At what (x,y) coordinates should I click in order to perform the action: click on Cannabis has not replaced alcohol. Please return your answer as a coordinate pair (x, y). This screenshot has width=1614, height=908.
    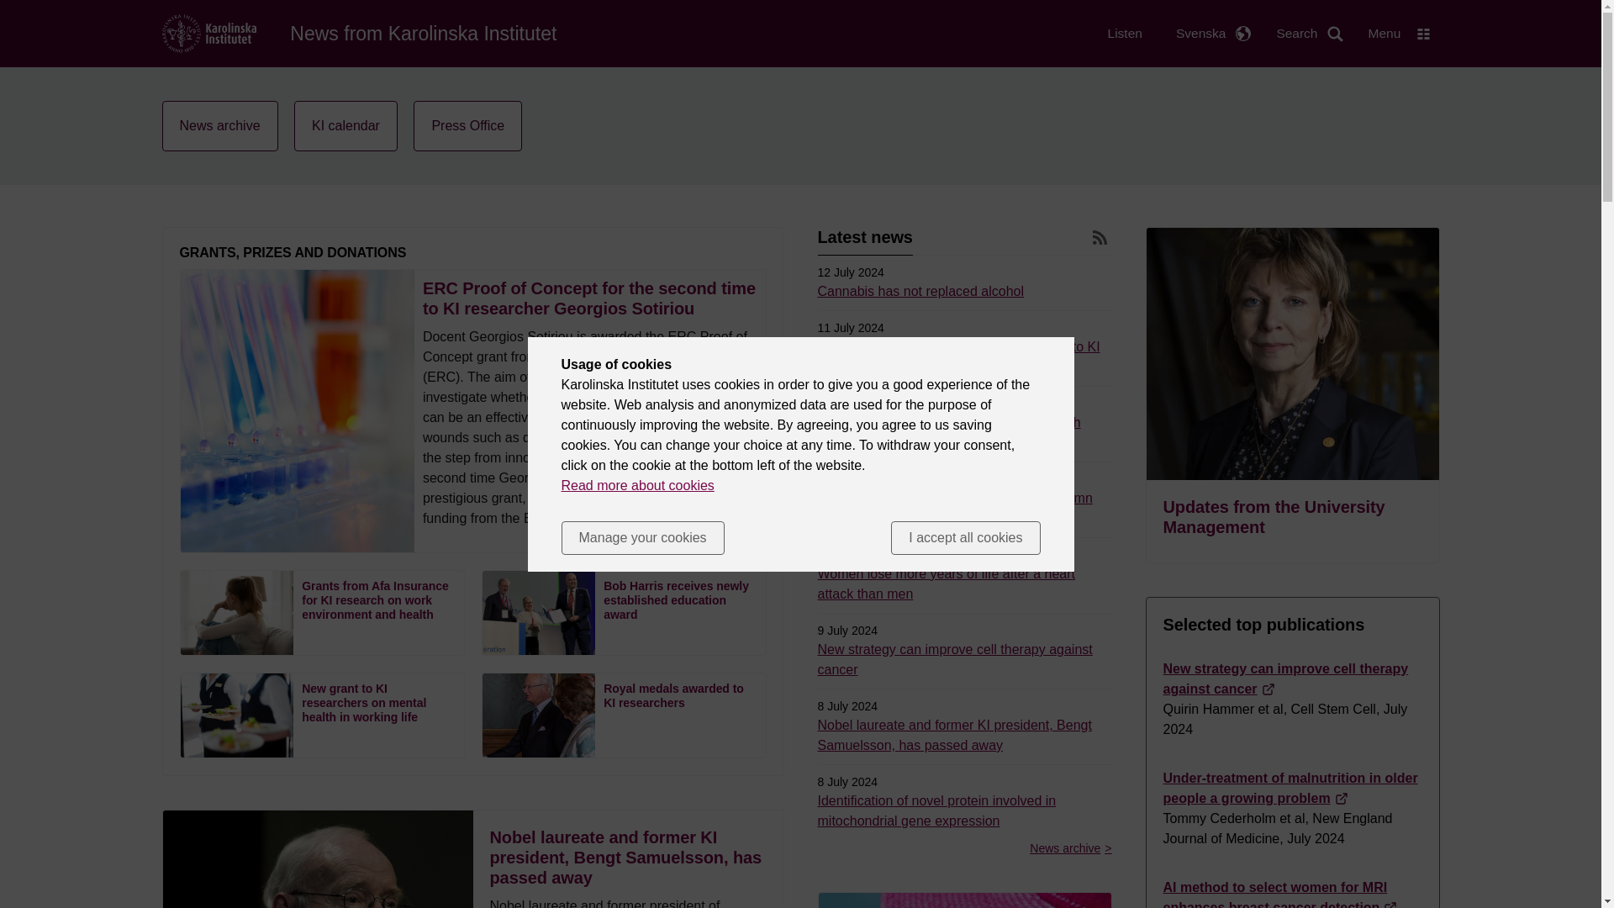
    Looking at the image, I should click on (920, 291).